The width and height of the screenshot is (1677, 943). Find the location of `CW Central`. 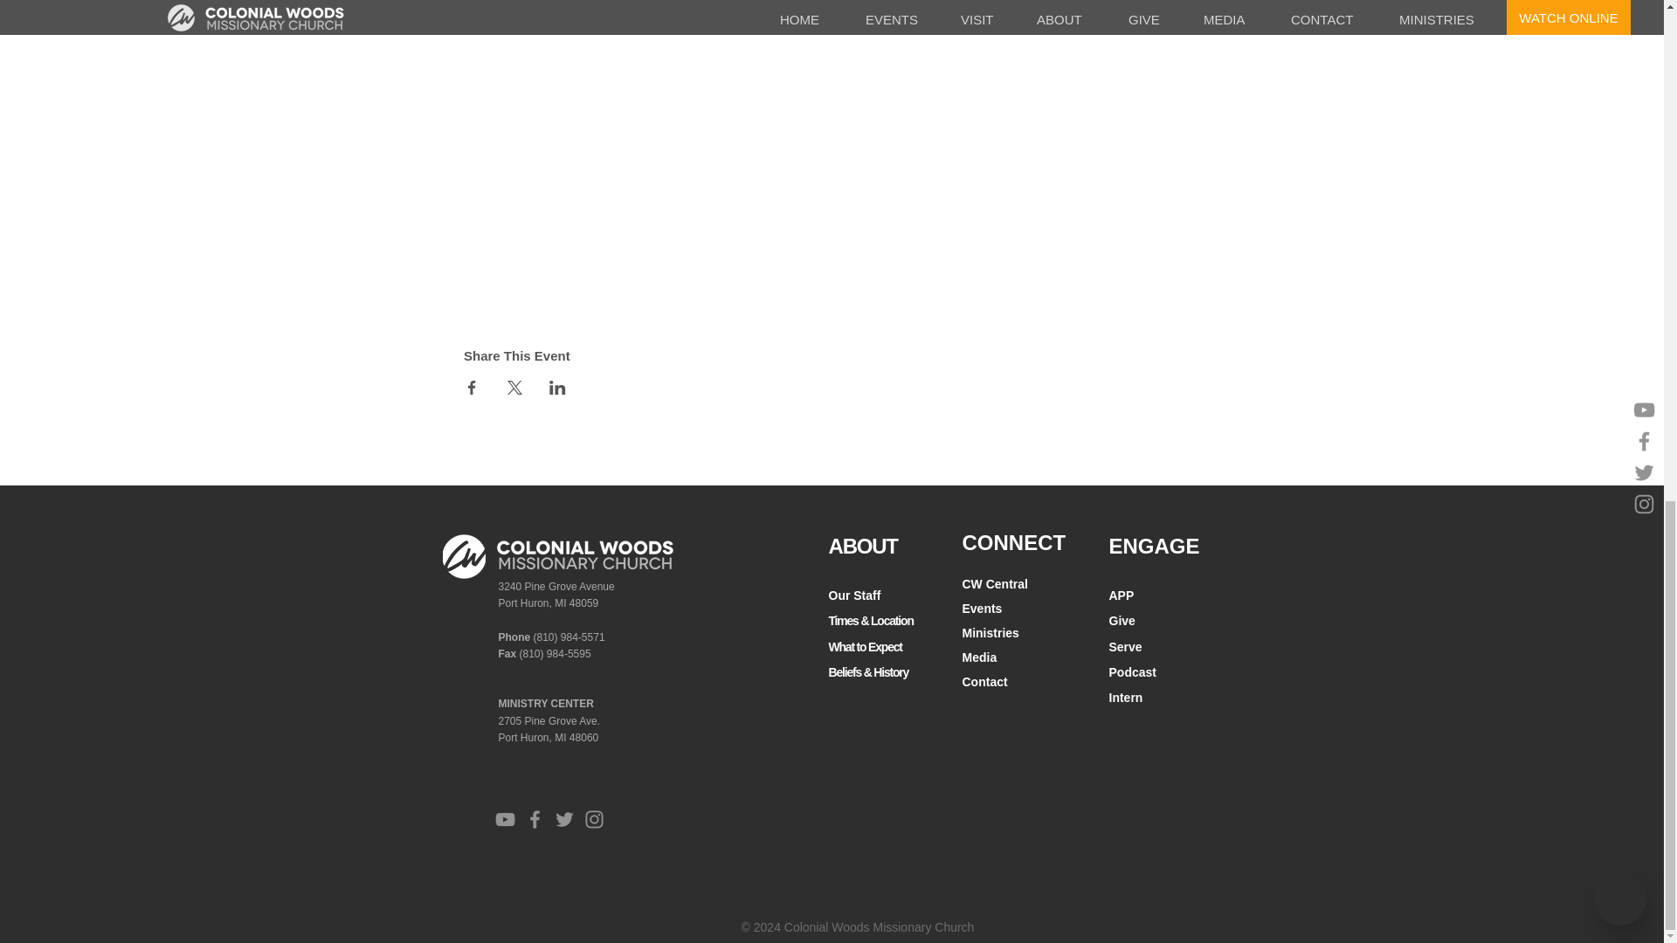

CW Central is located at coordinates (995, 582).